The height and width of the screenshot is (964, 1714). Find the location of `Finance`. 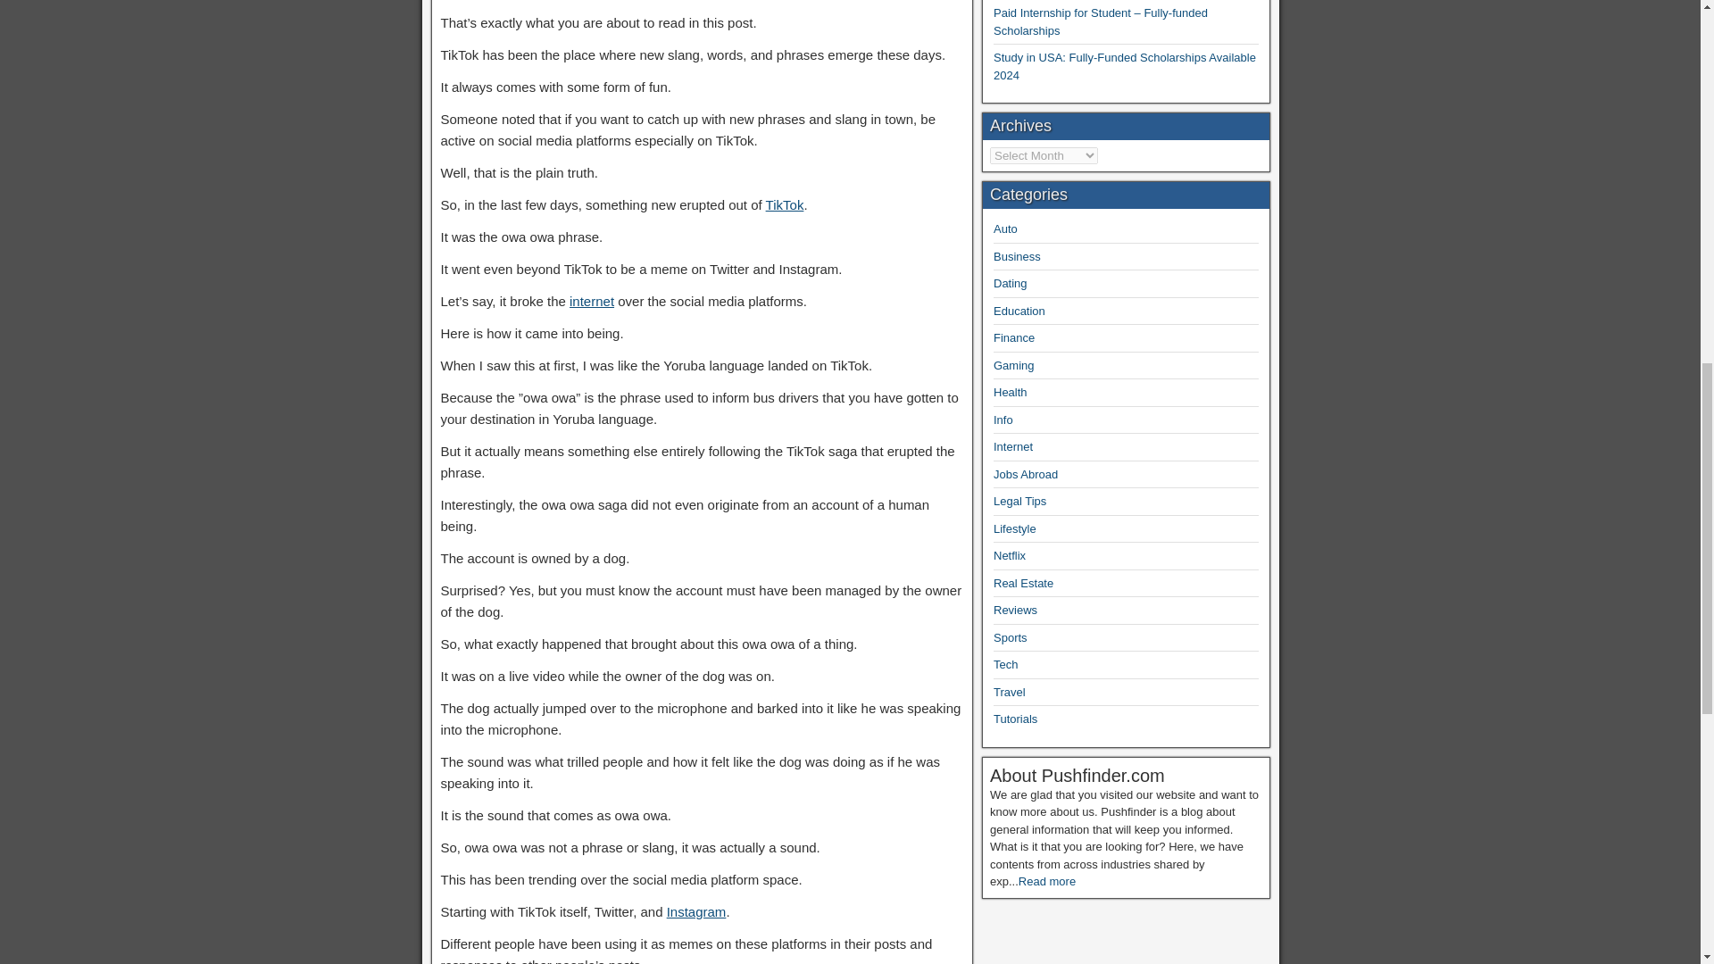

Finance is located at coordinates (1014, 337).